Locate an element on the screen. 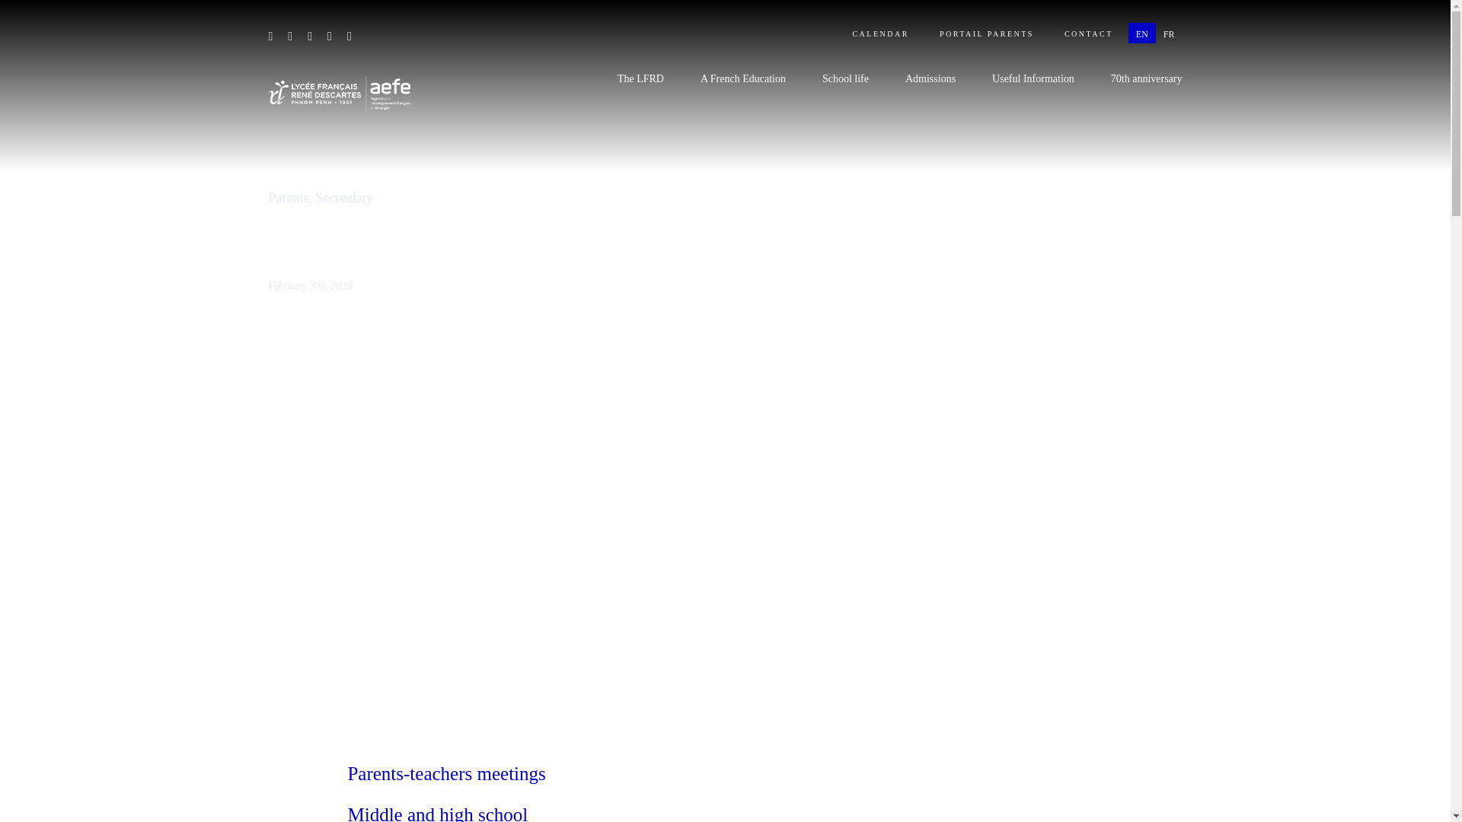 Image resolution: width=1462 pixels, height=822 pixels. CALENDAR is located at coordinates (880, 33).